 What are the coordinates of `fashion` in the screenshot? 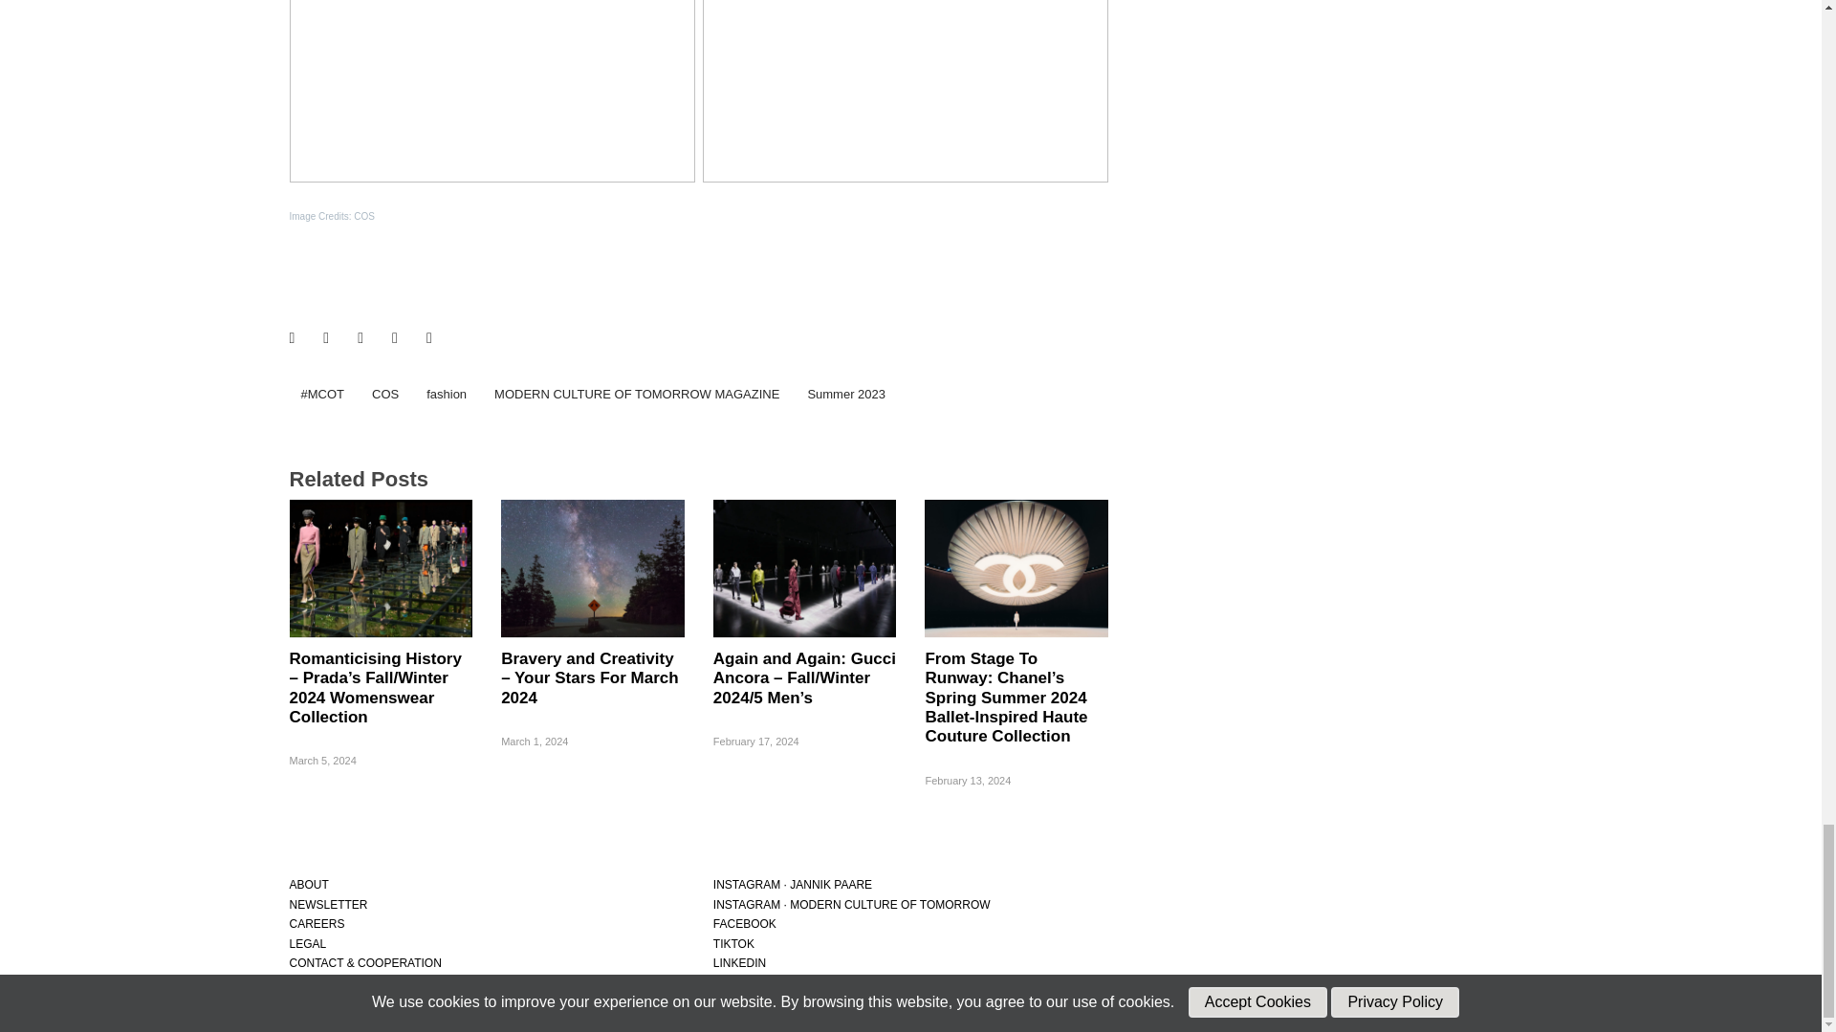 It's located at (446, 394).